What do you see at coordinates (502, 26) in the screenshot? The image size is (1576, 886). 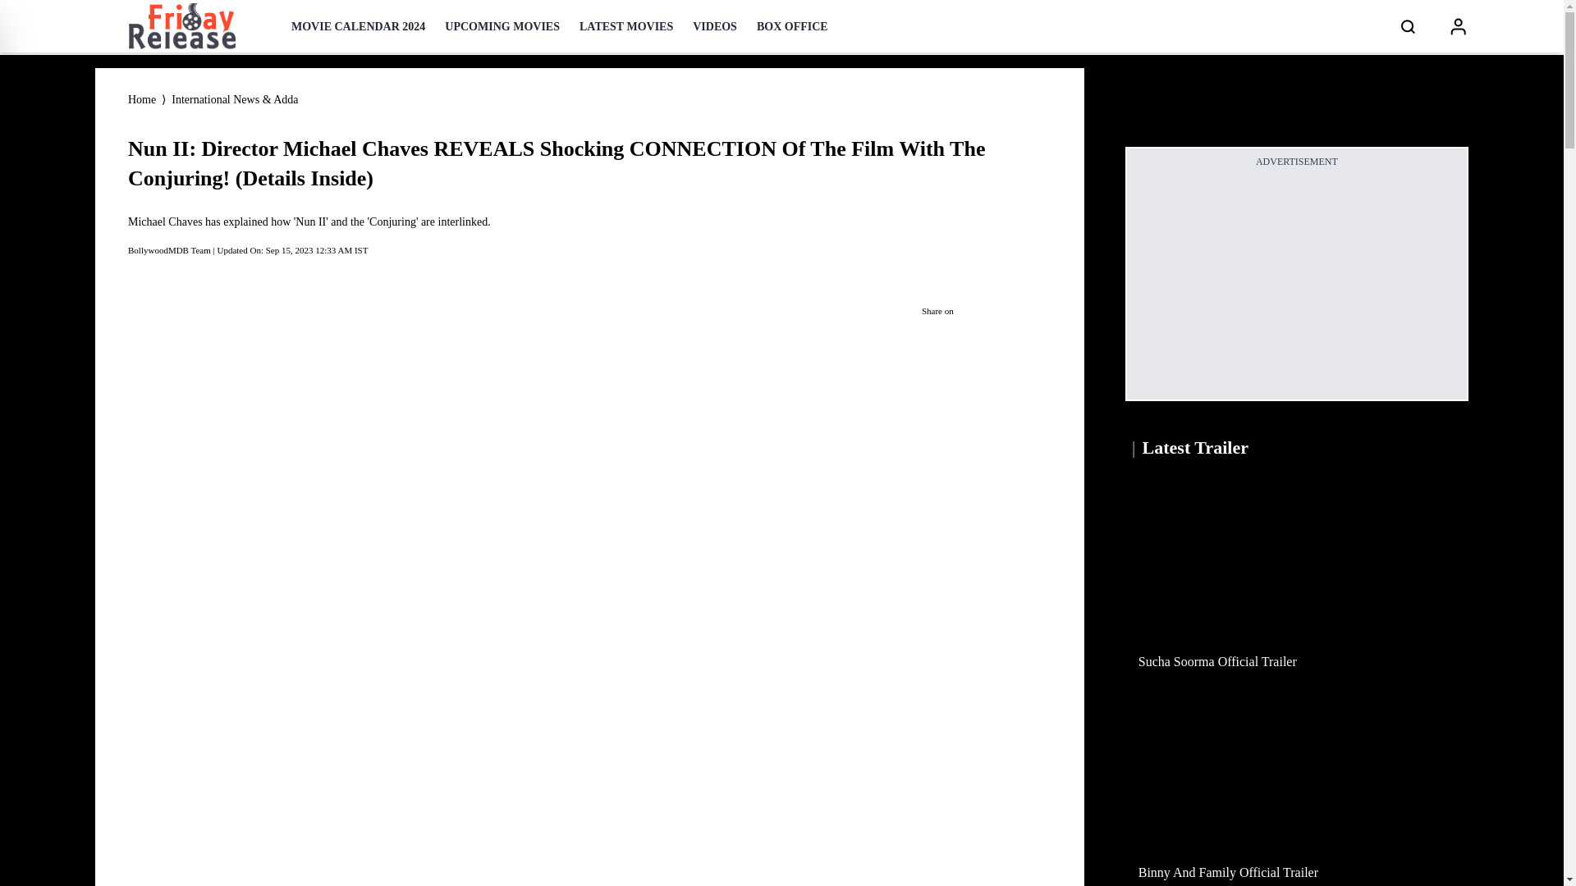 I see `UPCOMING MOVIES` at bounding box center [502, 26].